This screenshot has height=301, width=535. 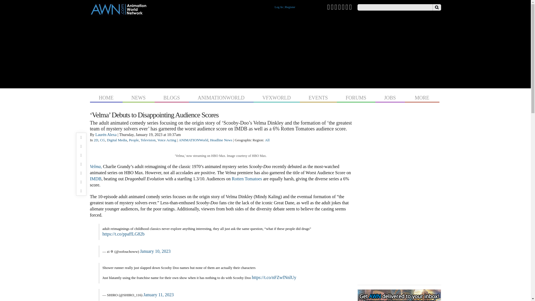 What do you see at coordinates (422, 97) in the screenshot?
I see `MORE` at bounding box center [422, 97].